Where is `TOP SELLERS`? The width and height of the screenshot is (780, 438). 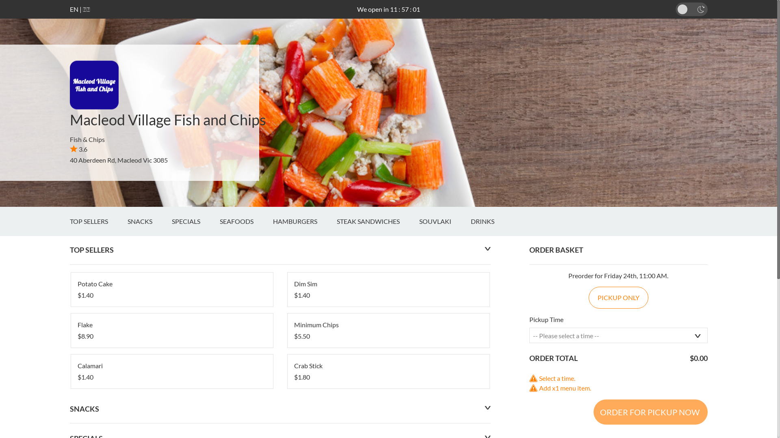 TOP SELLERS is located at coordinates (99, 221).